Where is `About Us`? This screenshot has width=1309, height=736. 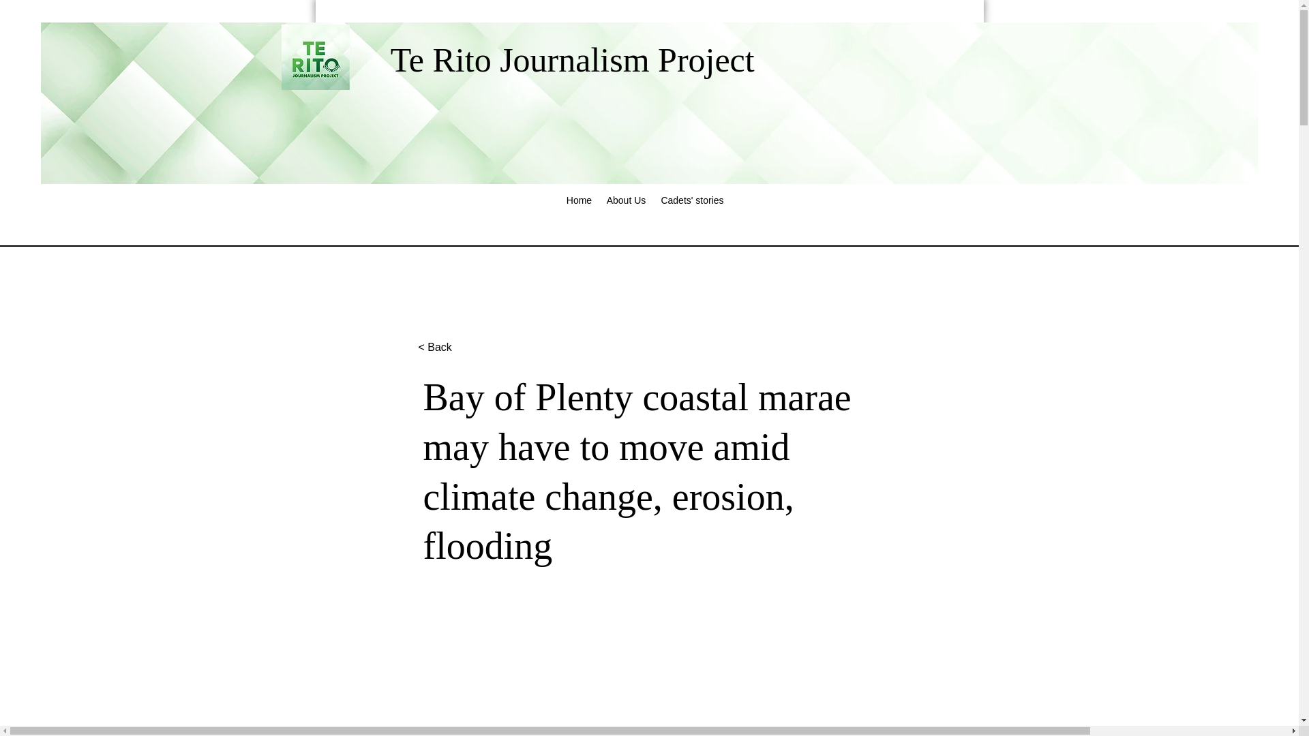 About Us is located at coordinates (626, 196).